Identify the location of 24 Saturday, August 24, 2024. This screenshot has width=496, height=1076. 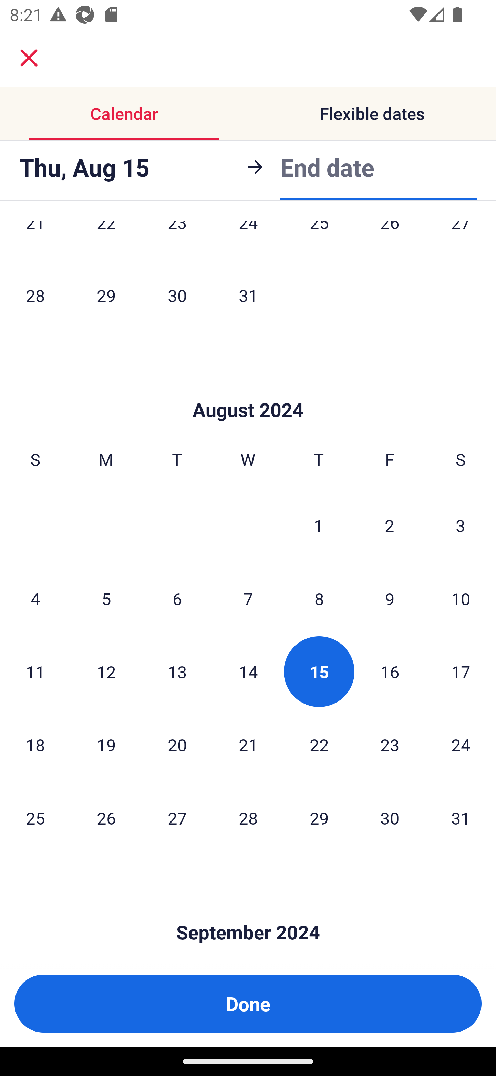
(461, 745).